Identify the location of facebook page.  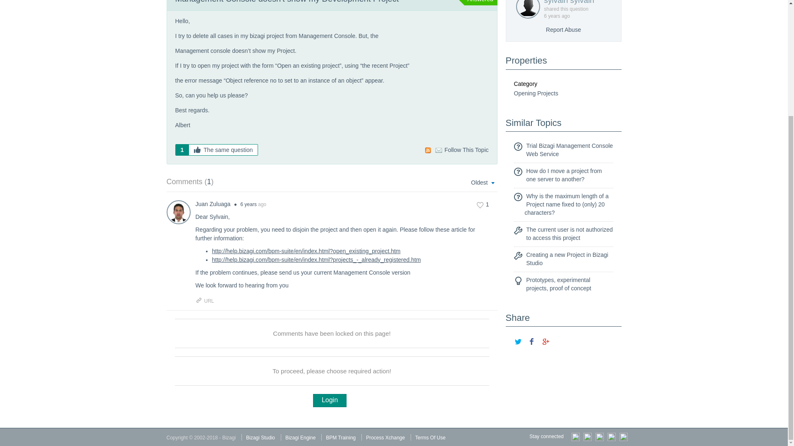
(624, 436).